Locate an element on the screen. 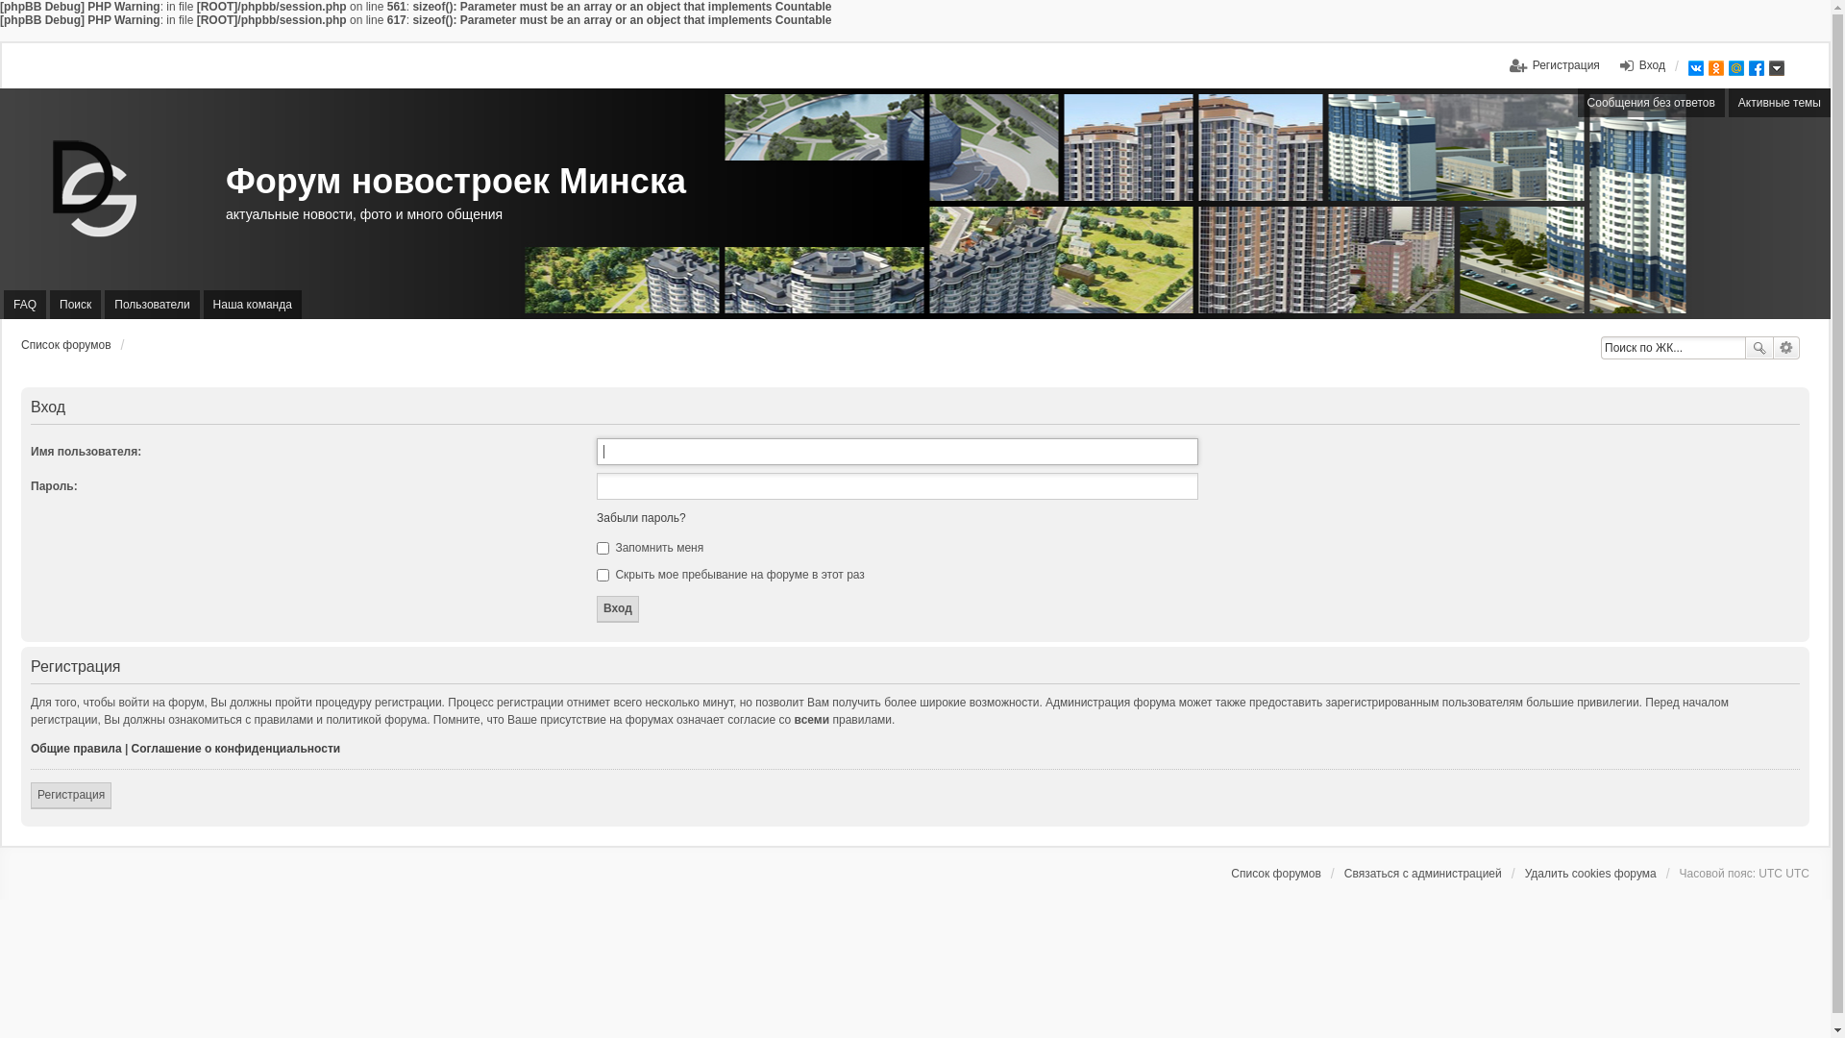 The width and height of the screenshot is (1845, 1038). Facebook is located at coordinates (1757, 68).